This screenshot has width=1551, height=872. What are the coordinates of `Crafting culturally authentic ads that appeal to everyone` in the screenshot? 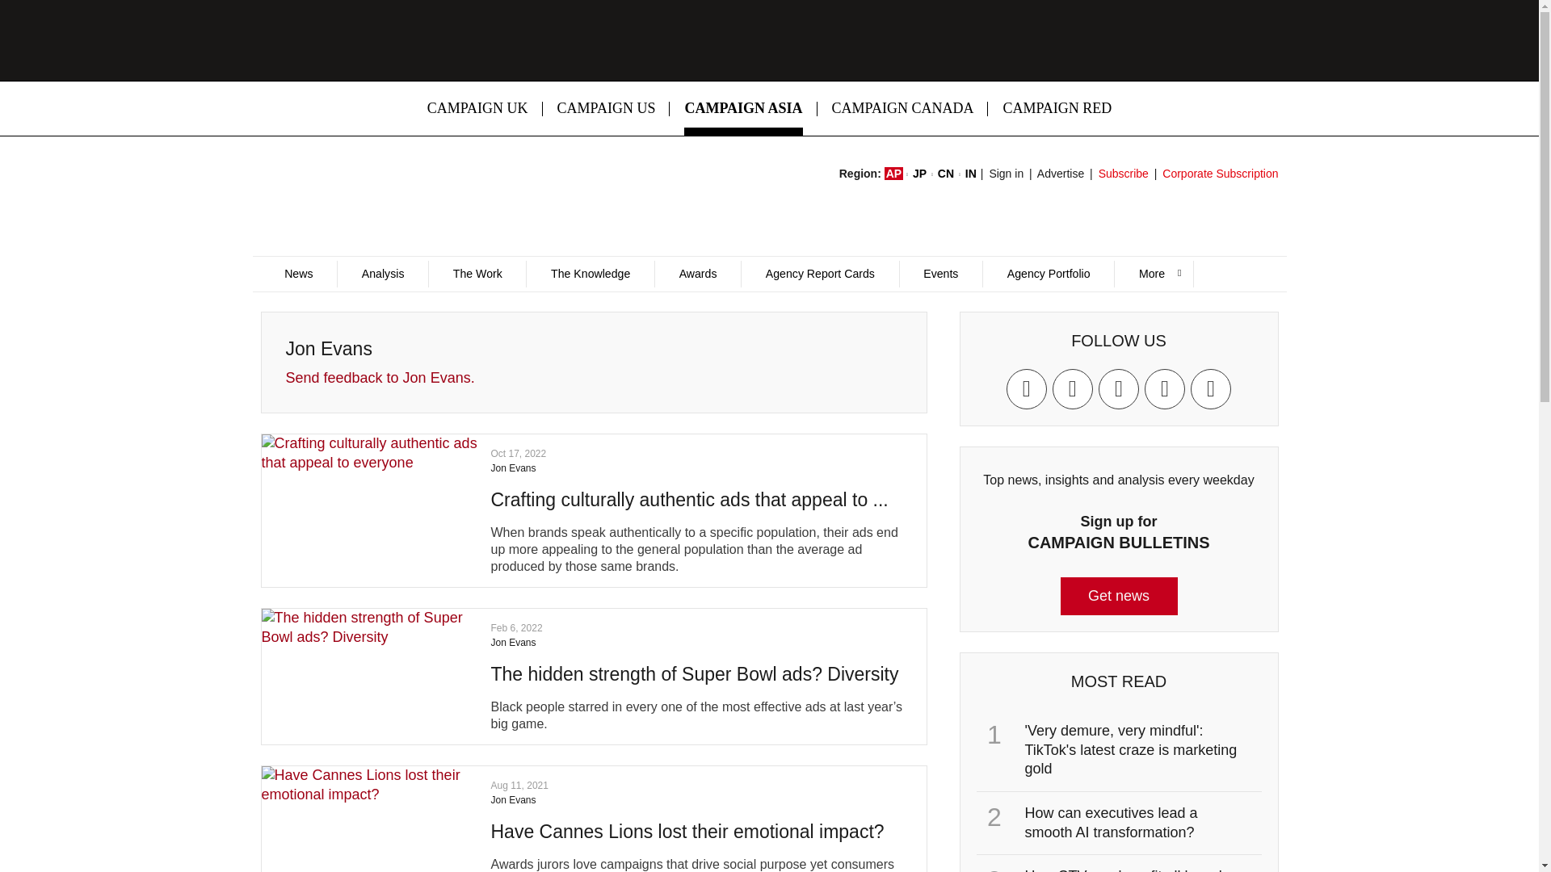 It's located at (690, 499).